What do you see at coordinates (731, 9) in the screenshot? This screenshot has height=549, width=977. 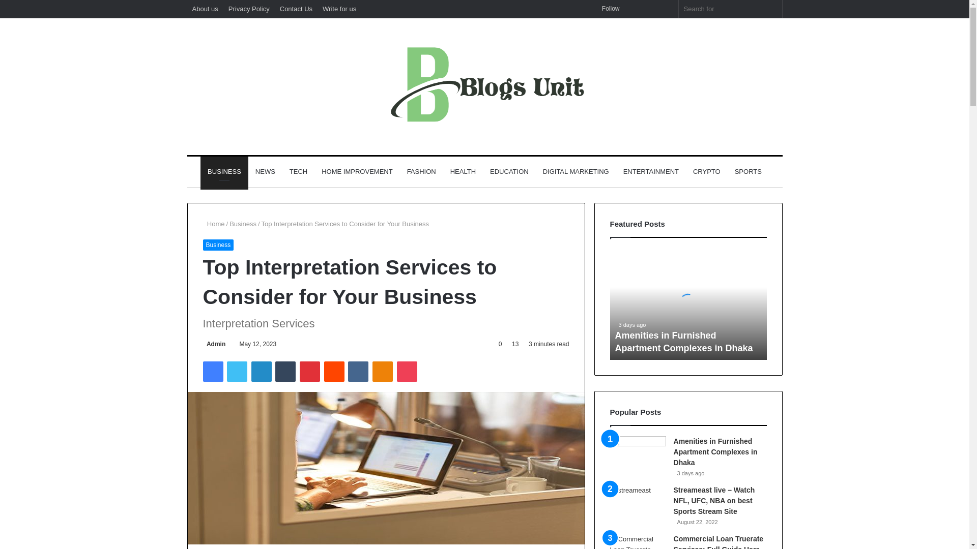 I see `Search for` at bounding box center [731, 9].